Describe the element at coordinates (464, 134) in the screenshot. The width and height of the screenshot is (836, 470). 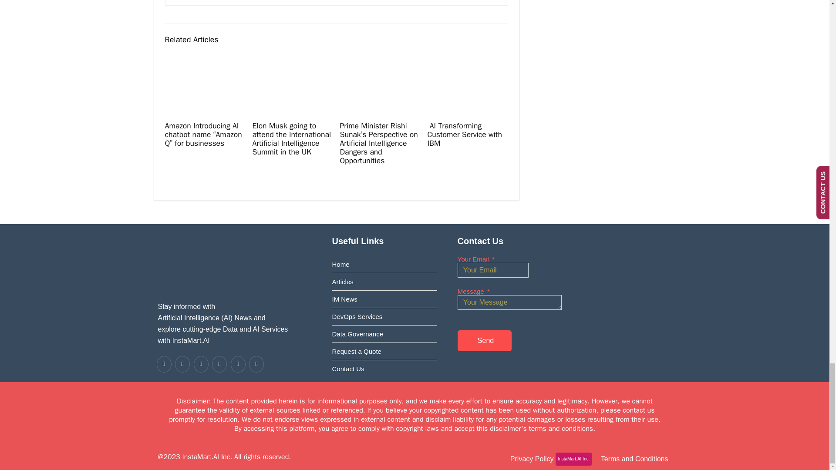
I see ` AI Transforming Customer Service with IBM` at that location.